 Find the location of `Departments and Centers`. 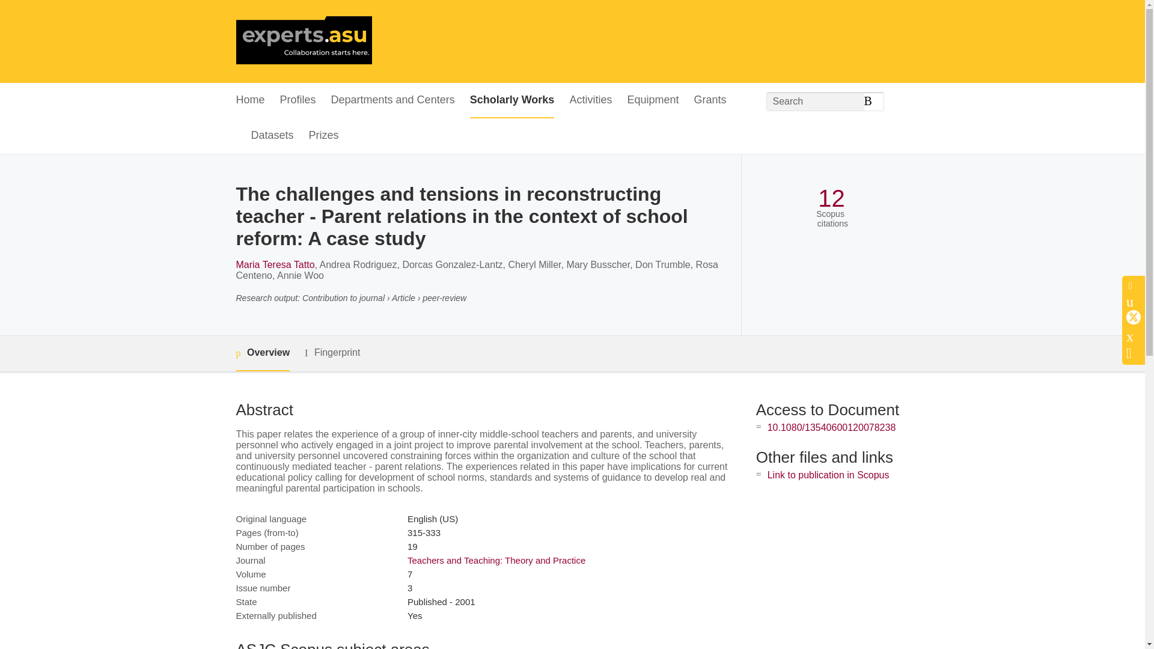

Departments and Centers is located at coordinates (393, 100).